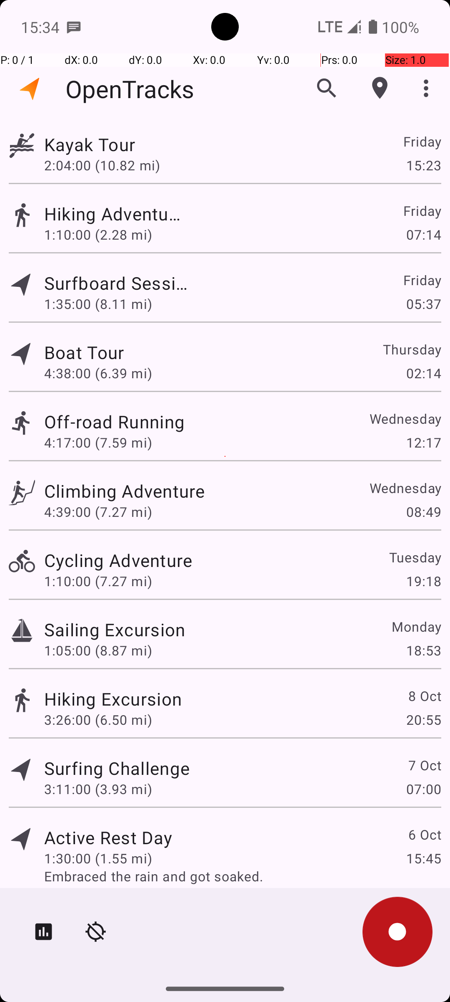 This screenshot has width=450, height=1002. I want to click on Climbing Adventure, so click(124, 491).